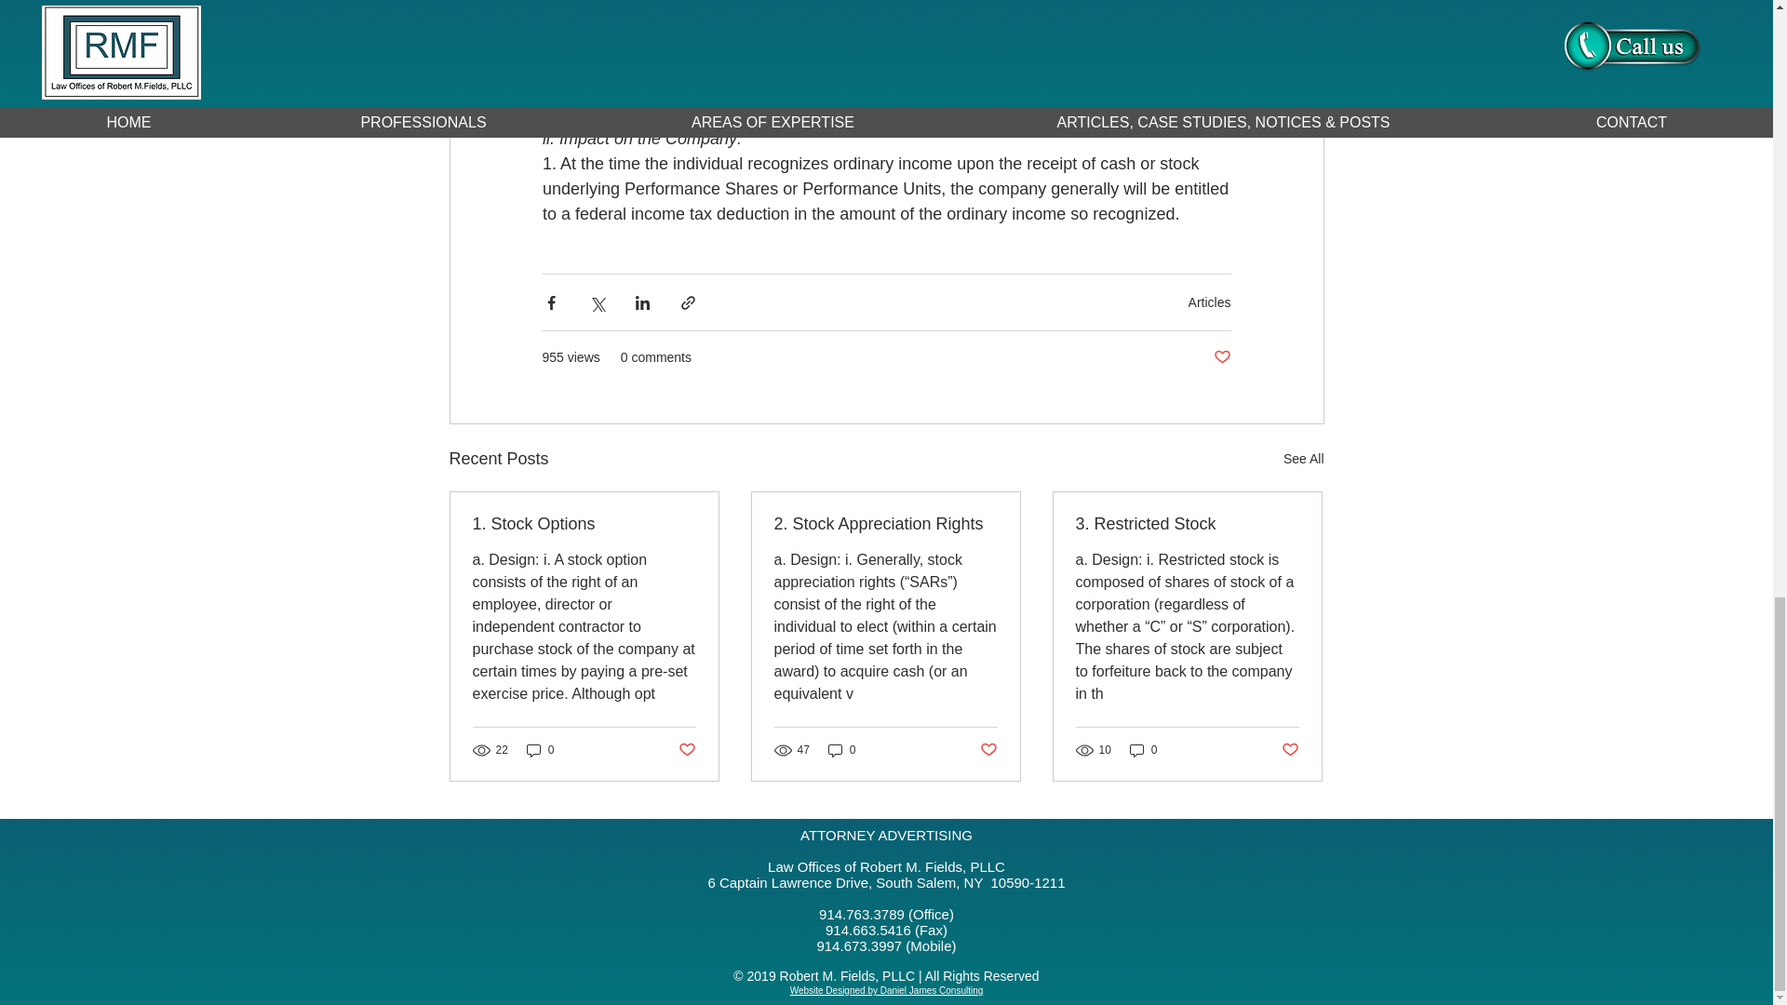 This screenshot has height=1005, width=1787. Describe the element at coordinates (1187, 523) in the screenshot. I see `3. Restricted Stock` at that location.